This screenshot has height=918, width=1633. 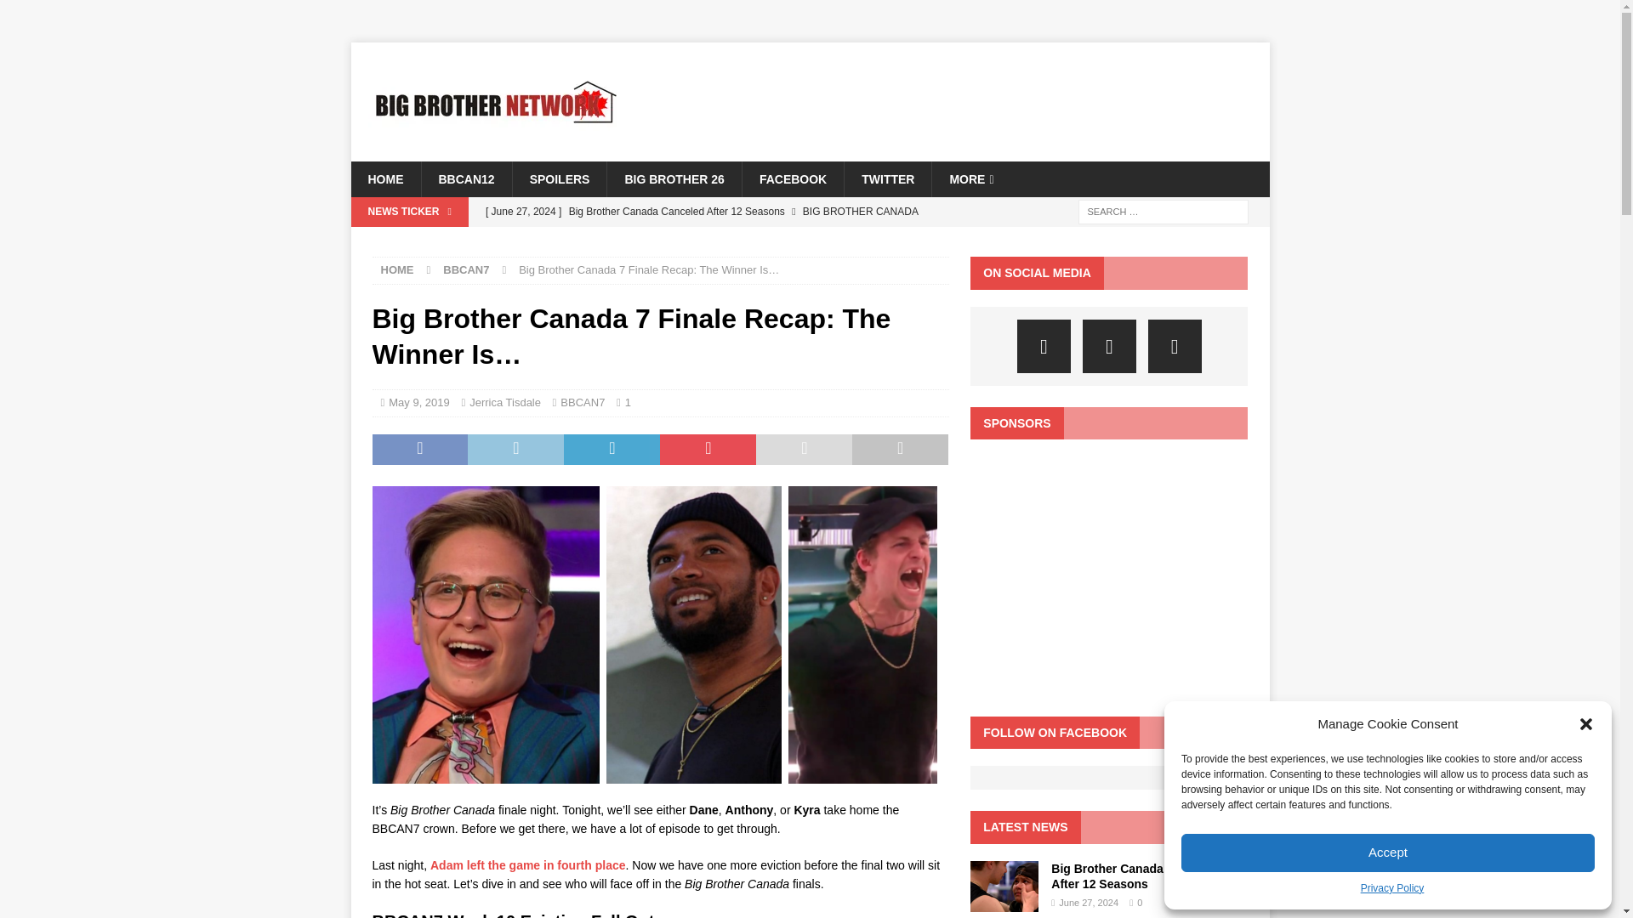 I want to click on BIG BROTHER 26, so click(x=674, y=179).